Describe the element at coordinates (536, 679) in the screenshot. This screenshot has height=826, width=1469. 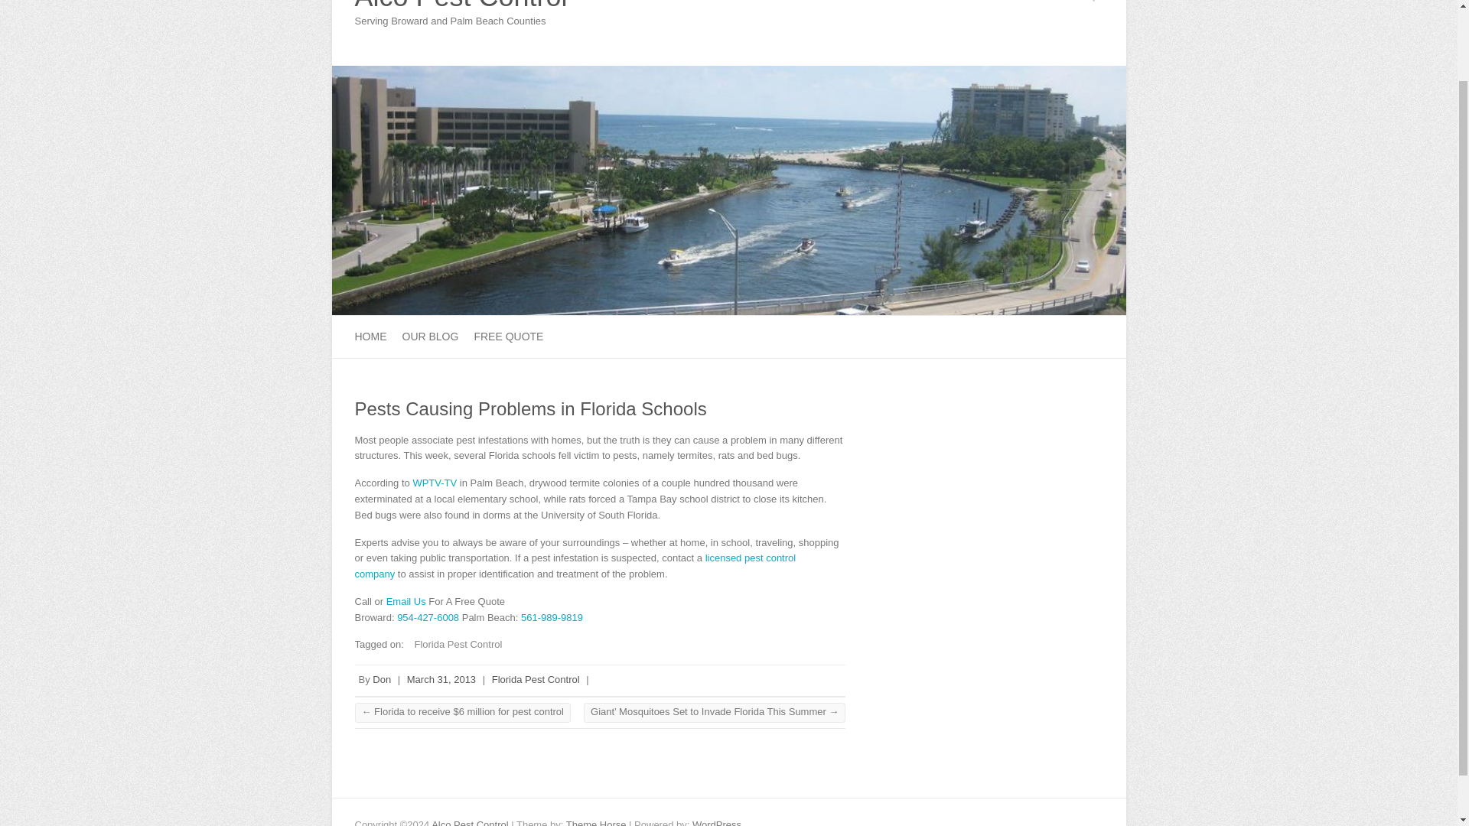
I see `Florida Pest Control` at that location.